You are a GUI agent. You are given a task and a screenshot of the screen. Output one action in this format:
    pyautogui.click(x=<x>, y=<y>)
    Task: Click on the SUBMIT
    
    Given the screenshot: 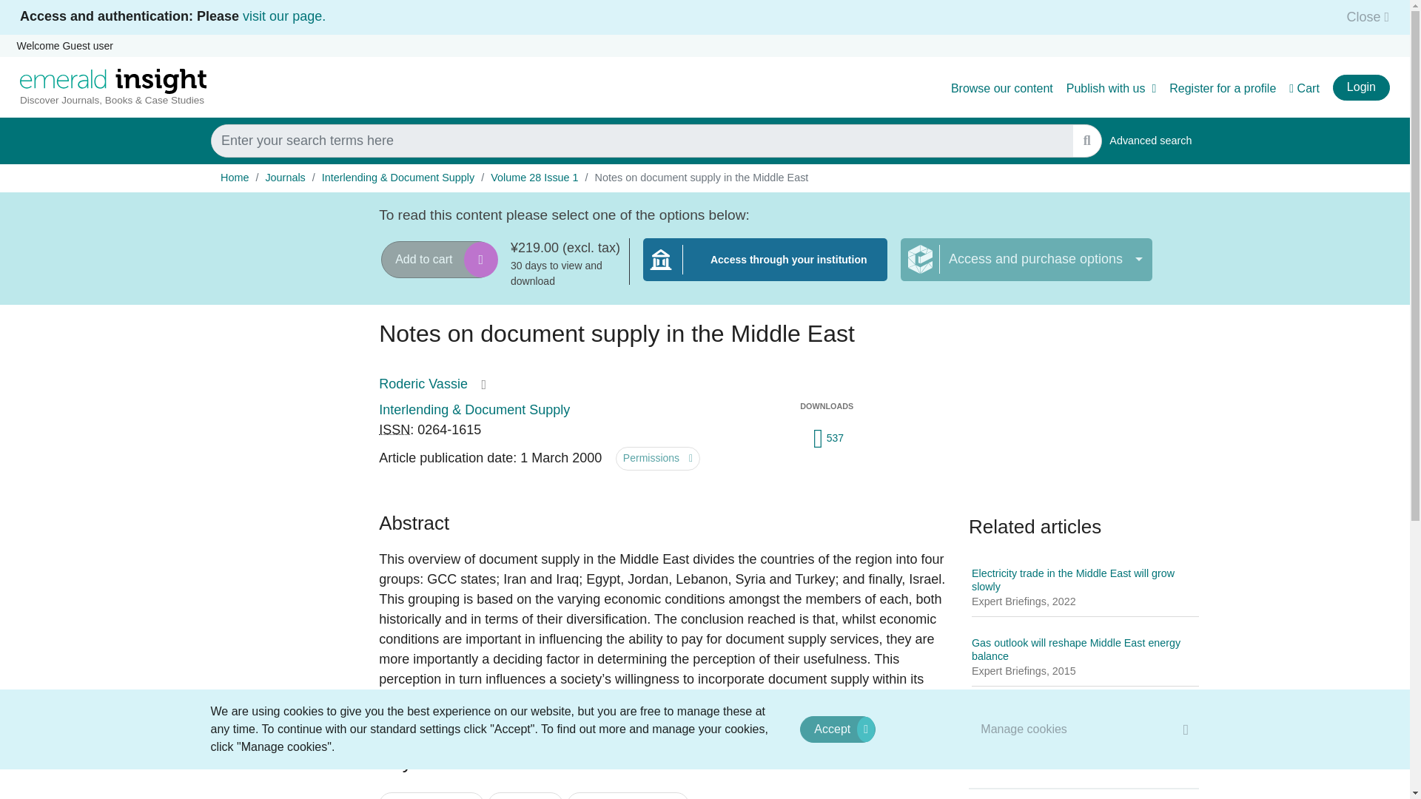 What is the action you would take?
    pyautogui.click(x=1086, y=141)
    